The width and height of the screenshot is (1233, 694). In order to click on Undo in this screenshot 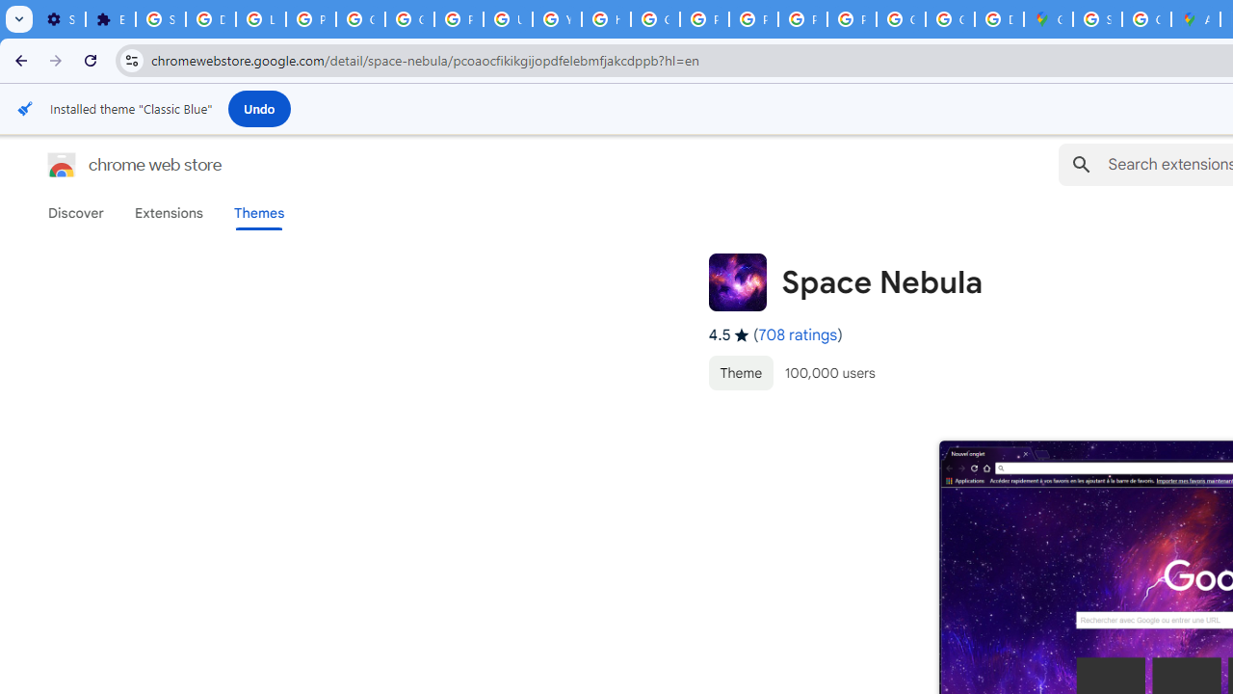, I will do `click(259, 108)`.